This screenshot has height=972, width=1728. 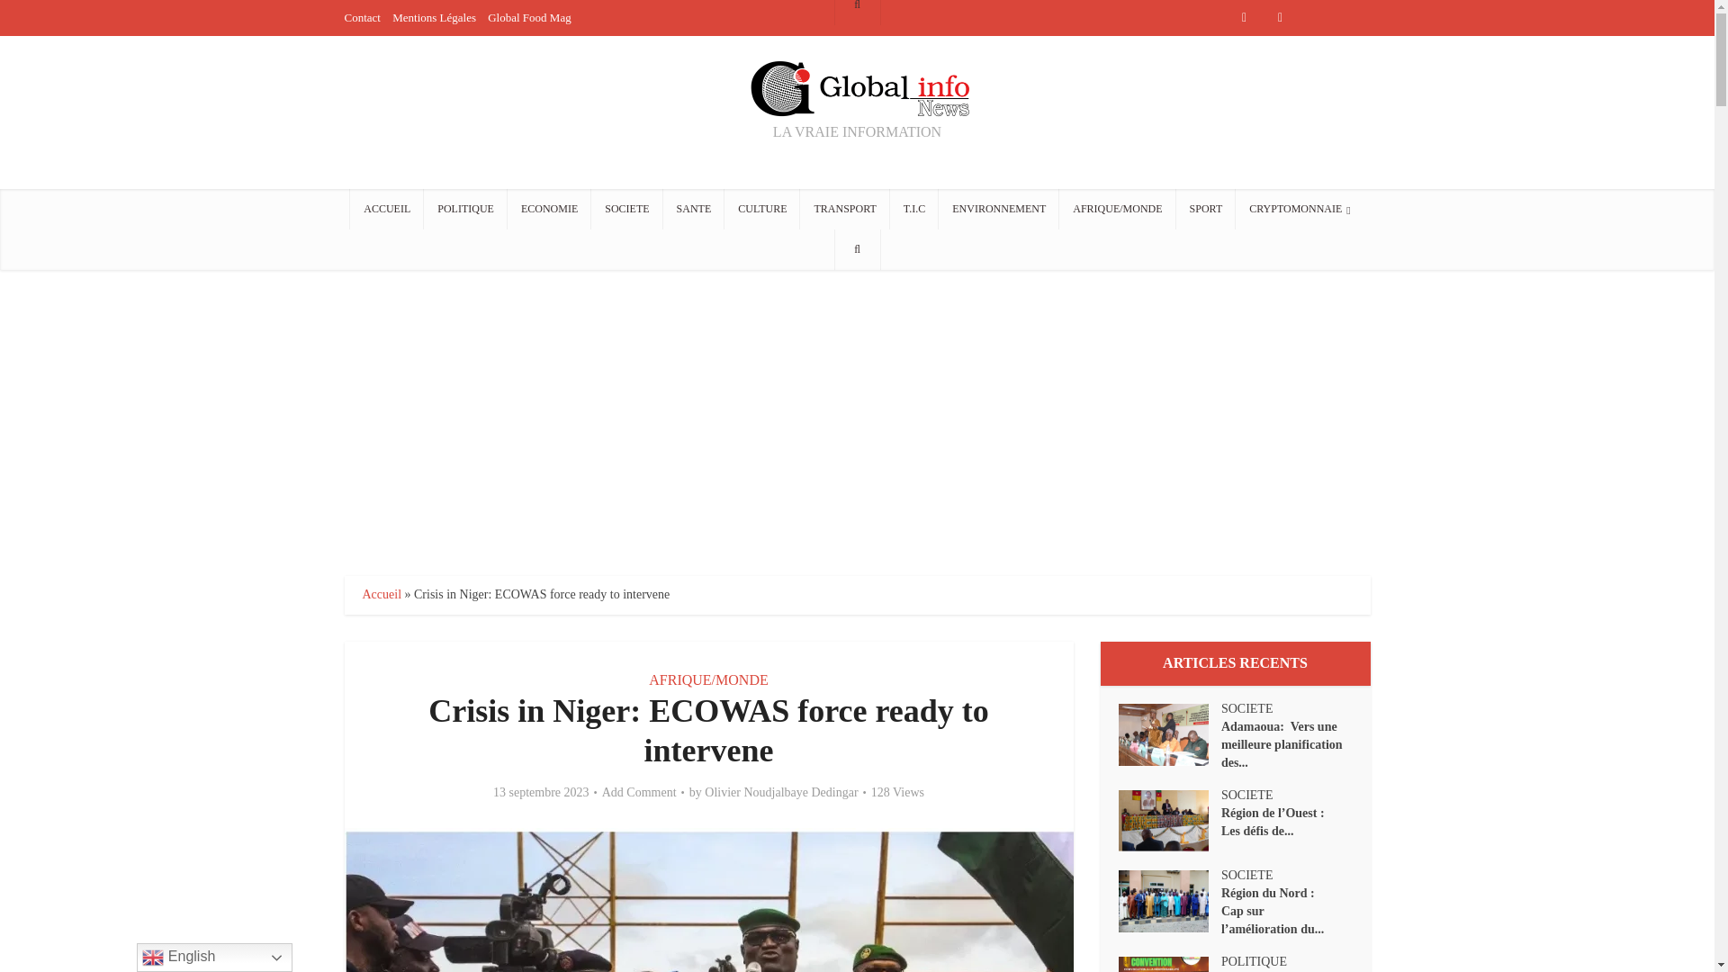 I want to click on TRANSPORT, so click(x=844, y=209).